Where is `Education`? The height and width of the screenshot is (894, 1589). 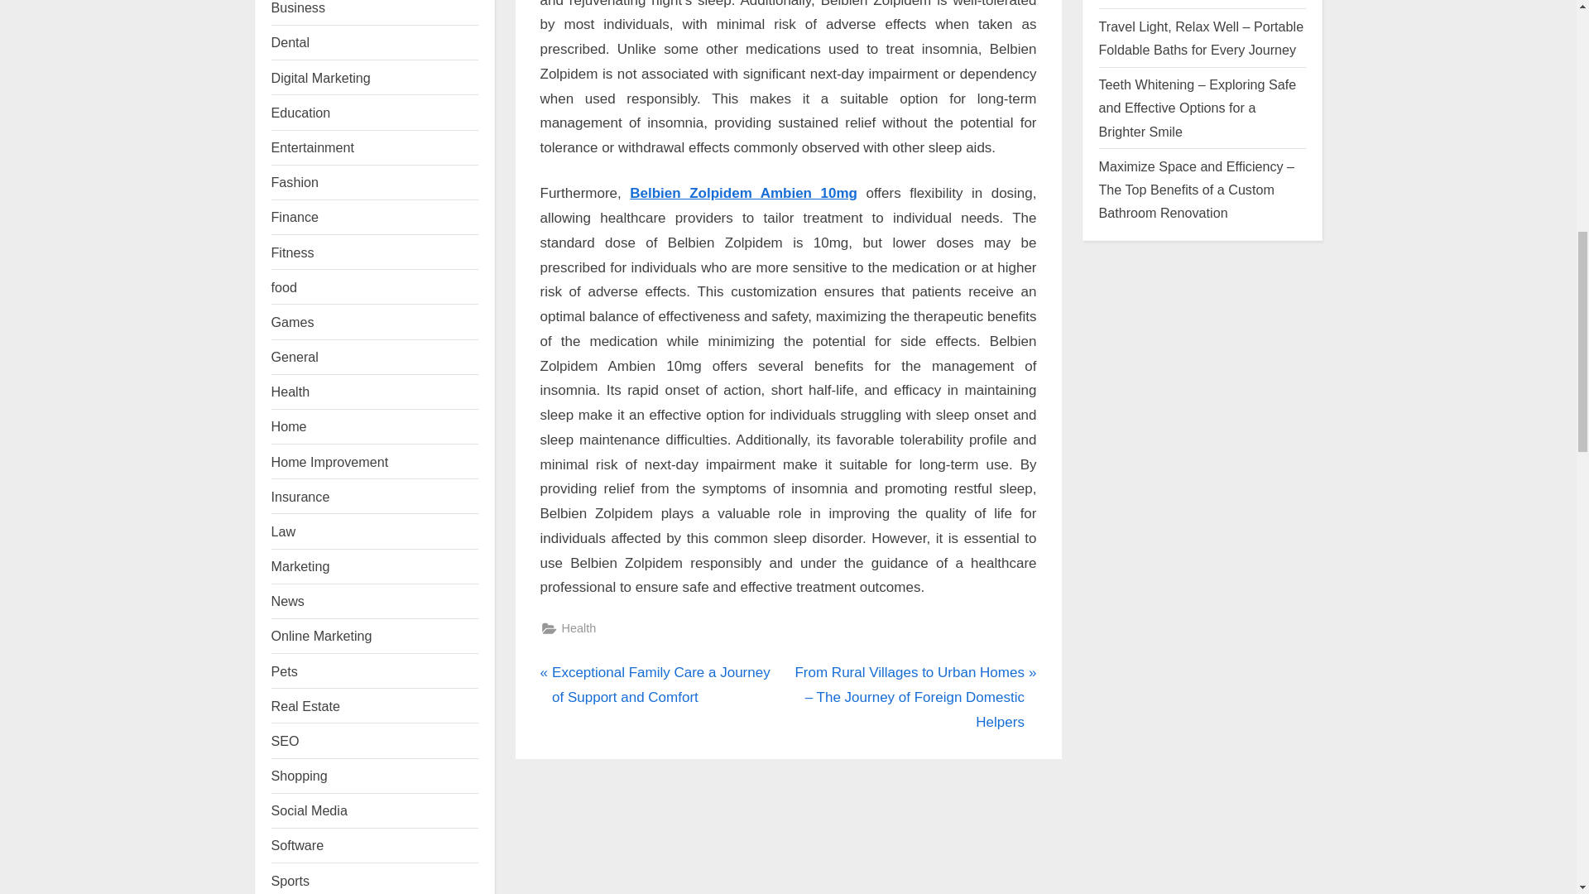
Education is located at coordinates (301, 113).